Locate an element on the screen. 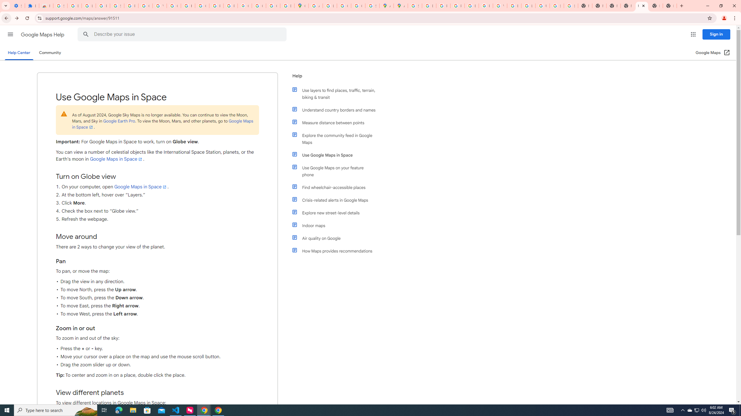  Explore the community feed in Google Maps is located at coordinates (337, 139).